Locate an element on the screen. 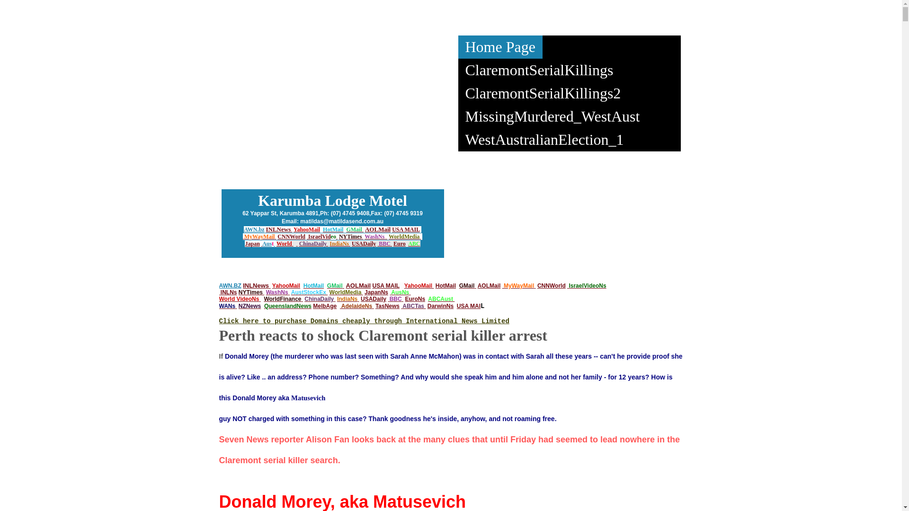 The height and width of the screenshot is (511, 909).   is located at coordinates (385, 237).